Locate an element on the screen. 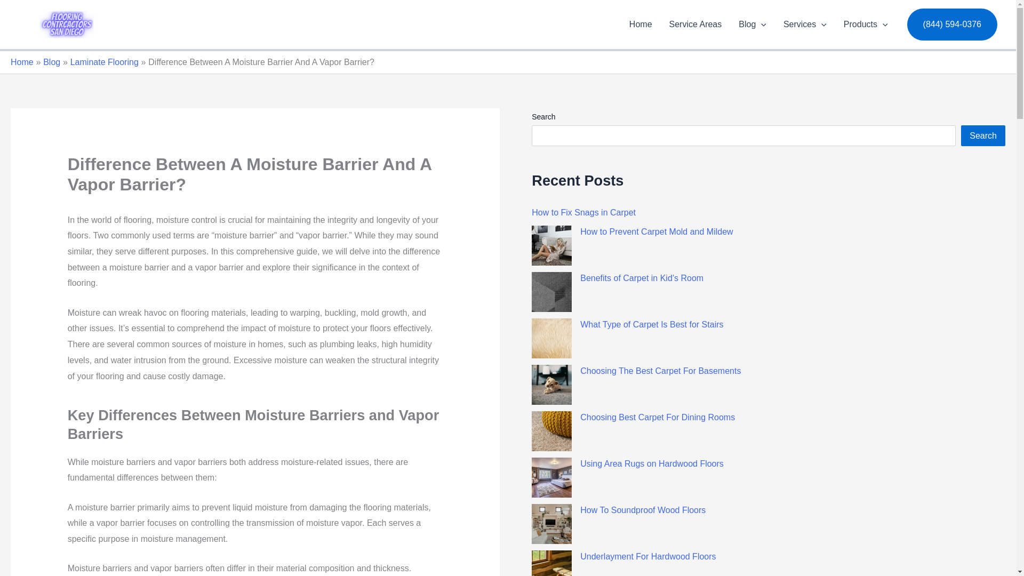  Service Areas is located at coordinates (695, 25).